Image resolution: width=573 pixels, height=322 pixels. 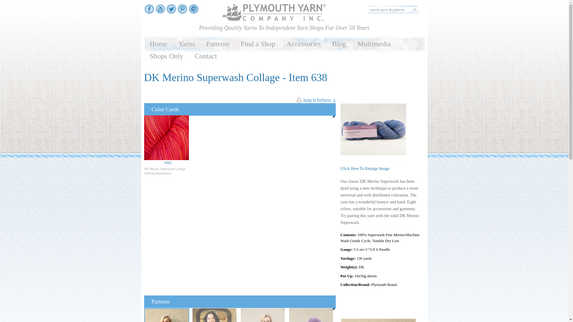 I want to click on Accessories, so click(x=304, y=44).